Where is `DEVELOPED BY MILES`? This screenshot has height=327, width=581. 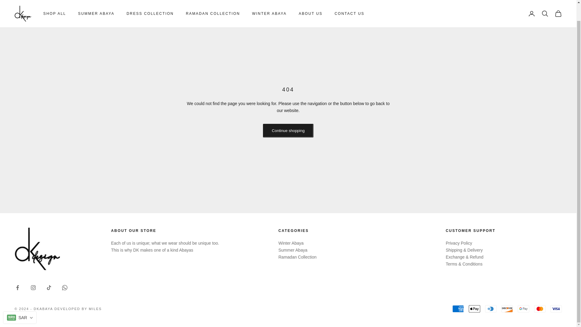 DEVELOPED BY MILES is located at coordinates (78, 309).